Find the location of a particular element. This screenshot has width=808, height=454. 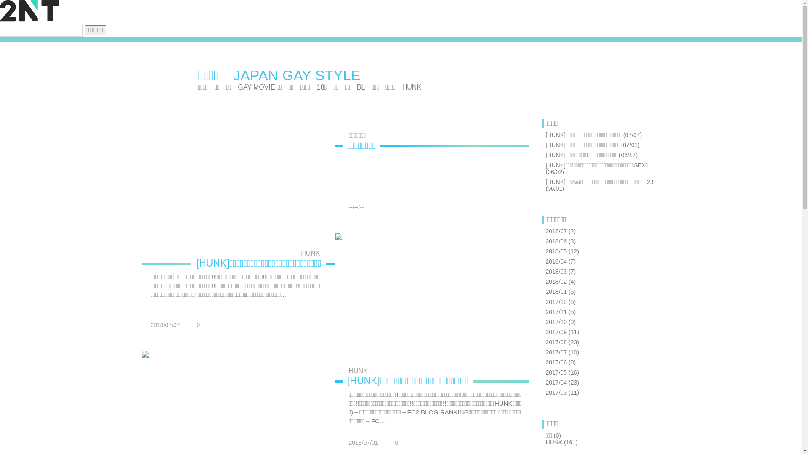

2018/07 (2) is located at coordinates (561, 231).